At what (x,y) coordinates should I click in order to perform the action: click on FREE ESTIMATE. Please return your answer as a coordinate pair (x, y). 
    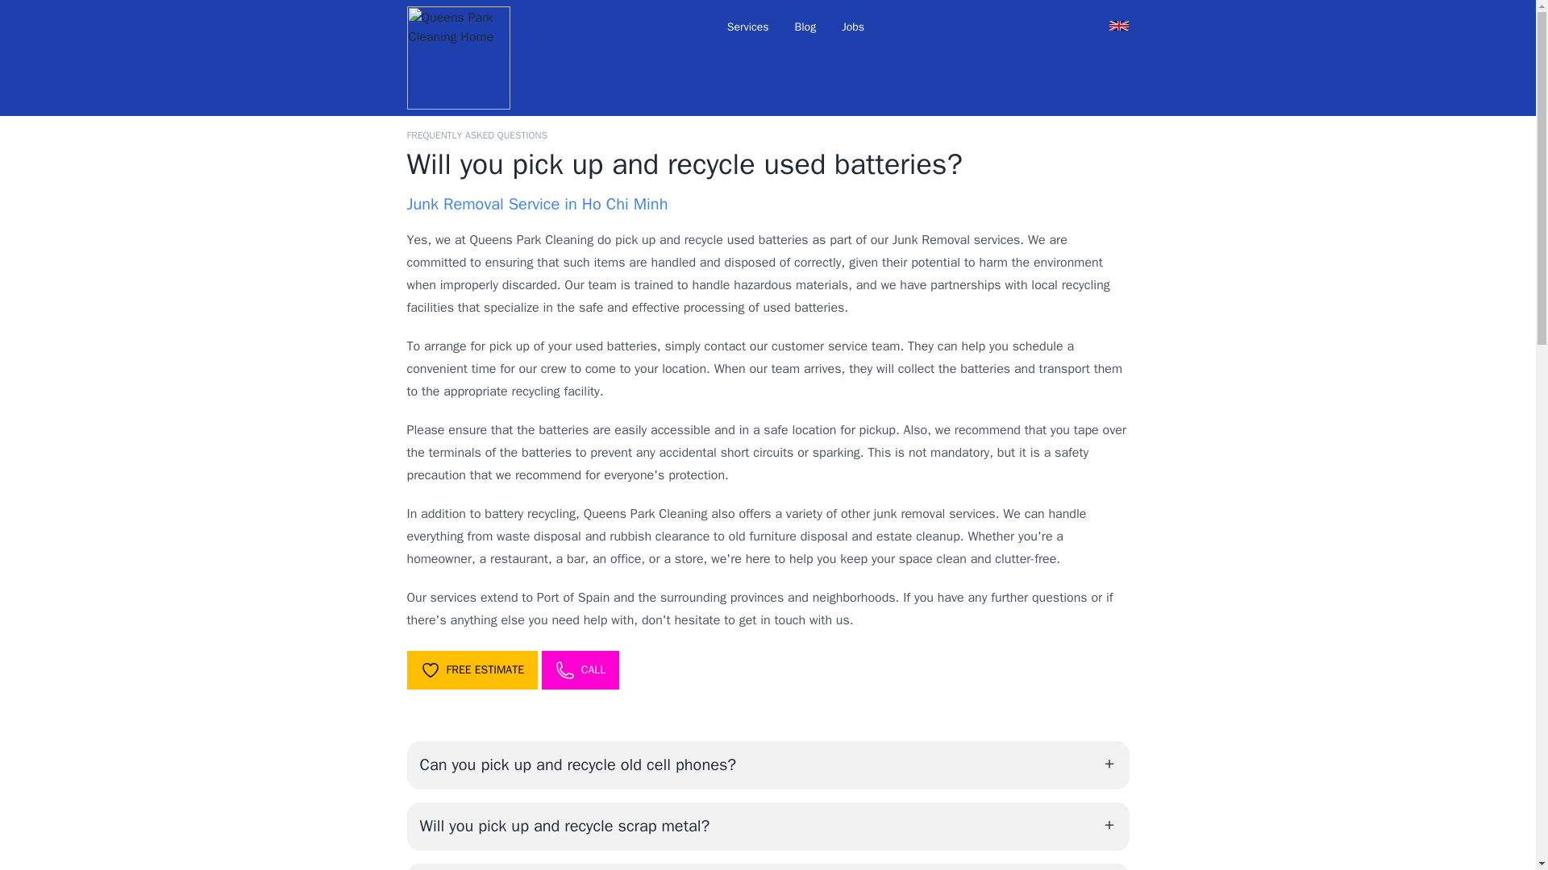
    Looking at the image, I should click on (471, 670).